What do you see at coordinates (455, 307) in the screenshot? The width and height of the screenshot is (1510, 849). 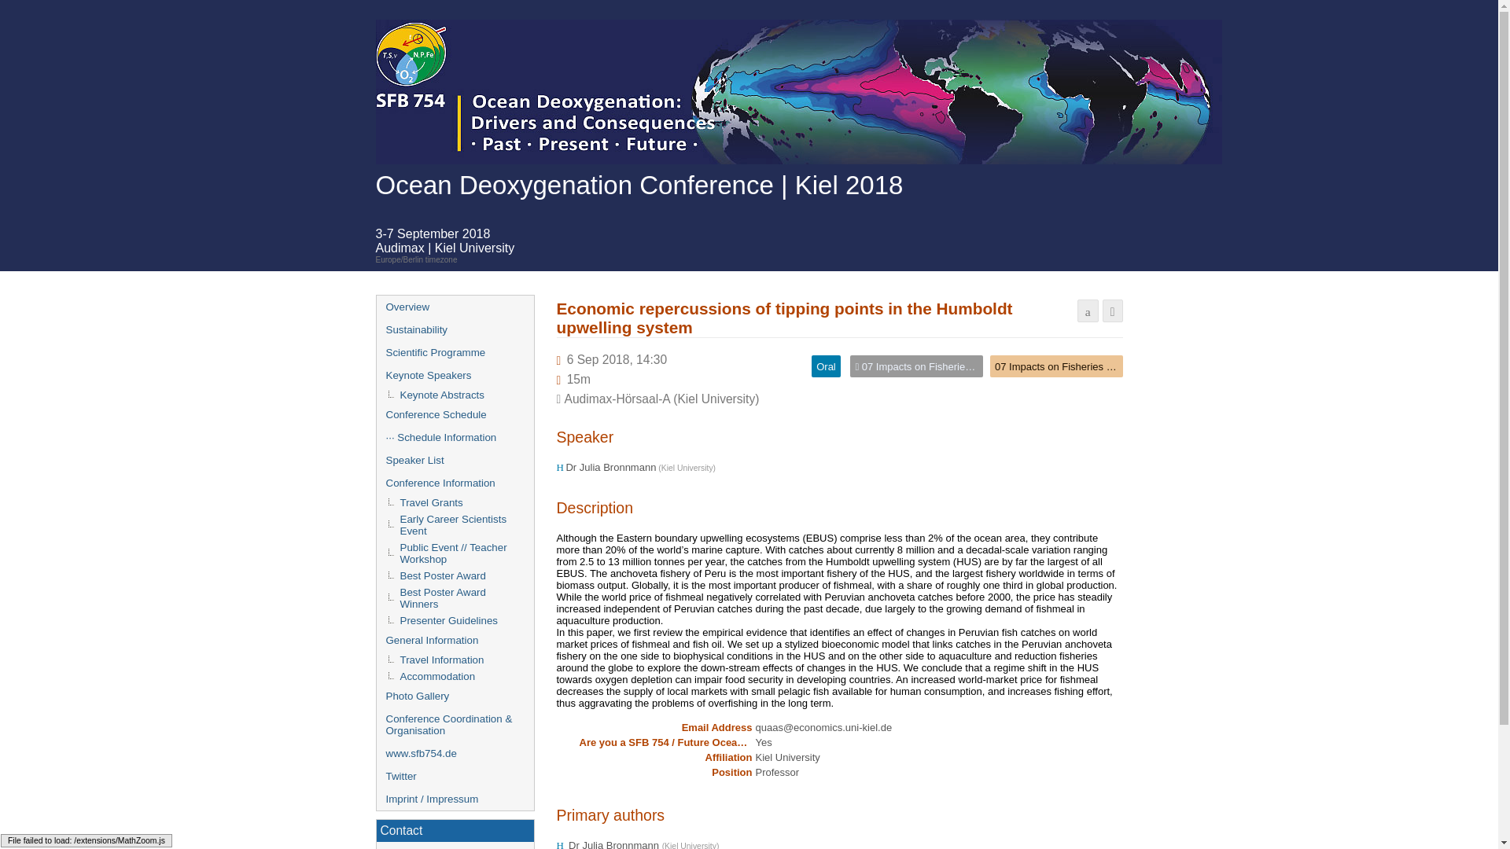 I see `Overview` at bounding box center [455, 307].